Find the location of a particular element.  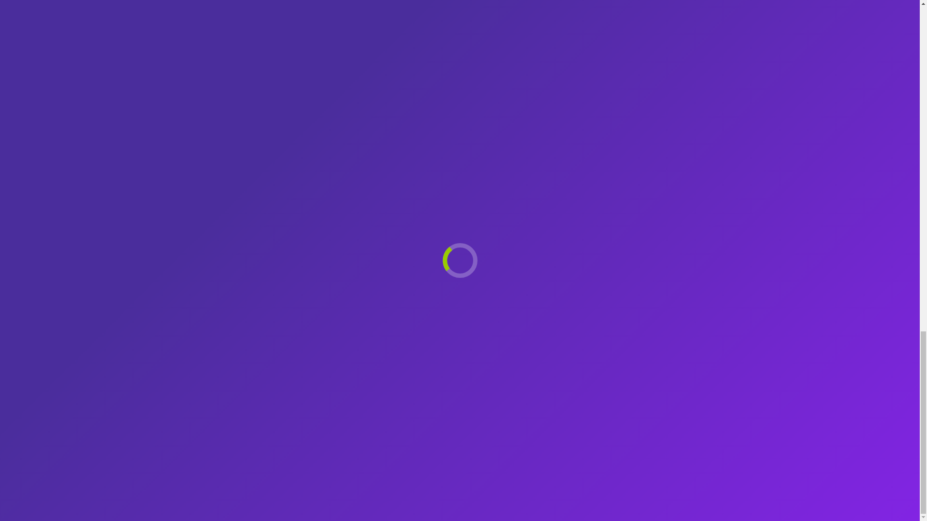

Contact Us Today is located at coordinates (687, 139).